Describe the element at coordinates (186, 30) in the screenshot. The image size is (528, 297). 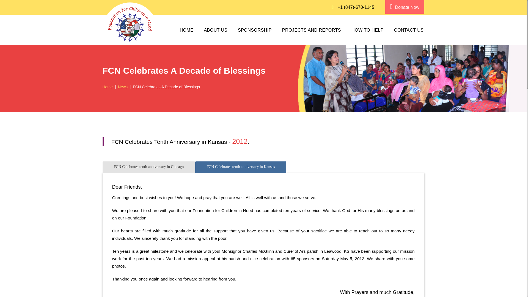
I see `HOME` at that location.